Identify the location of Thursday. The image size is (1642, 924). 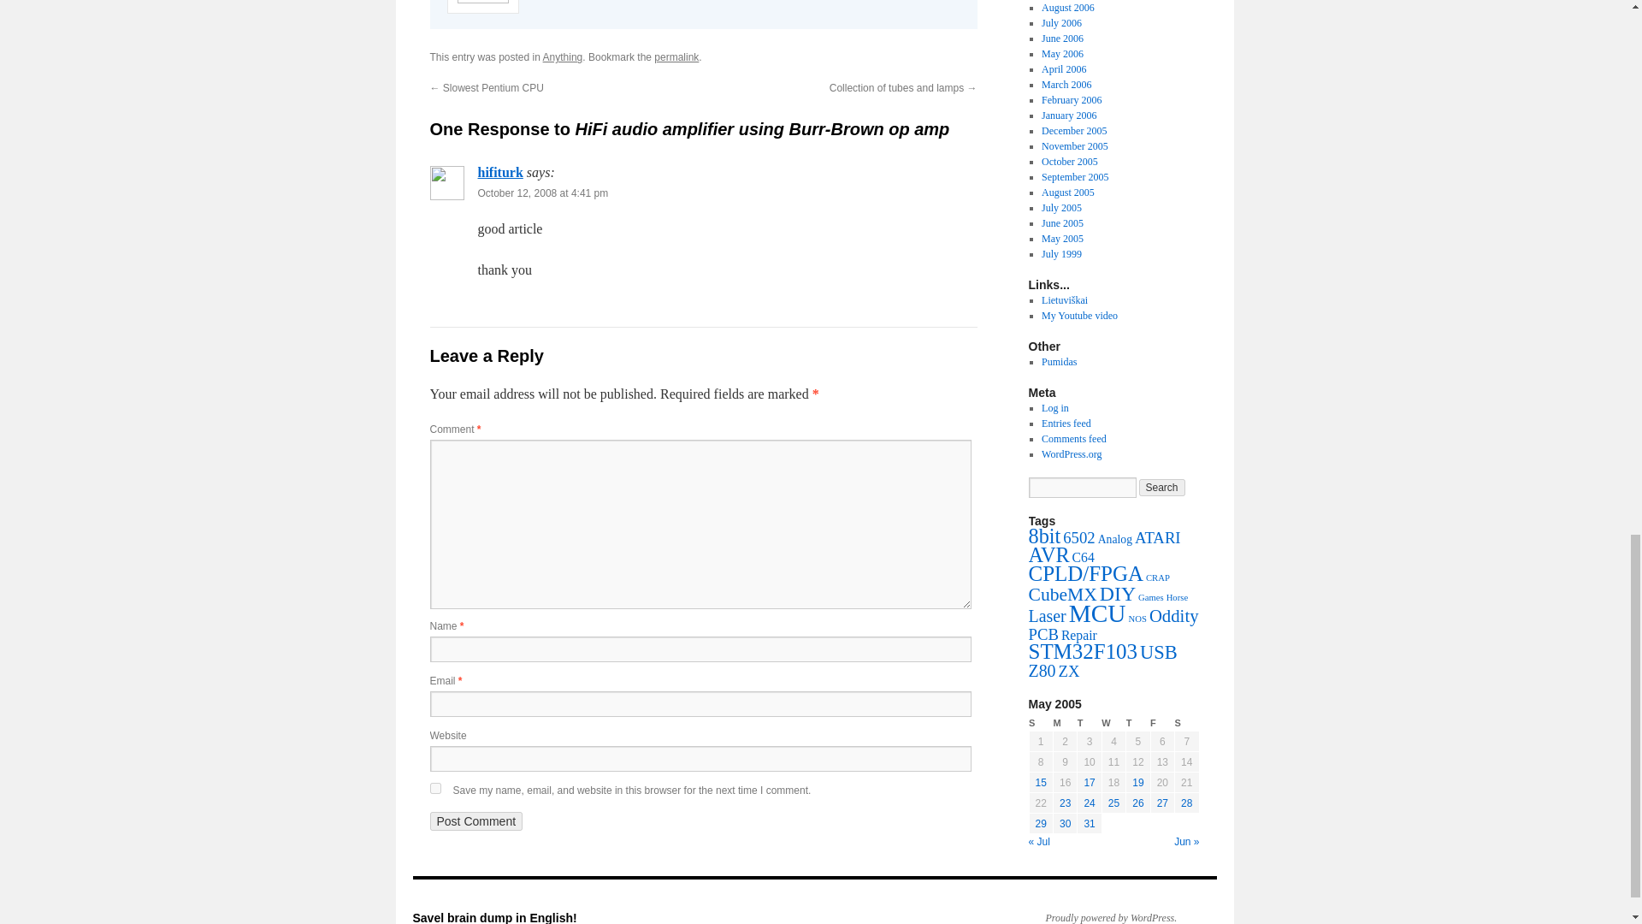
(1138, 723).